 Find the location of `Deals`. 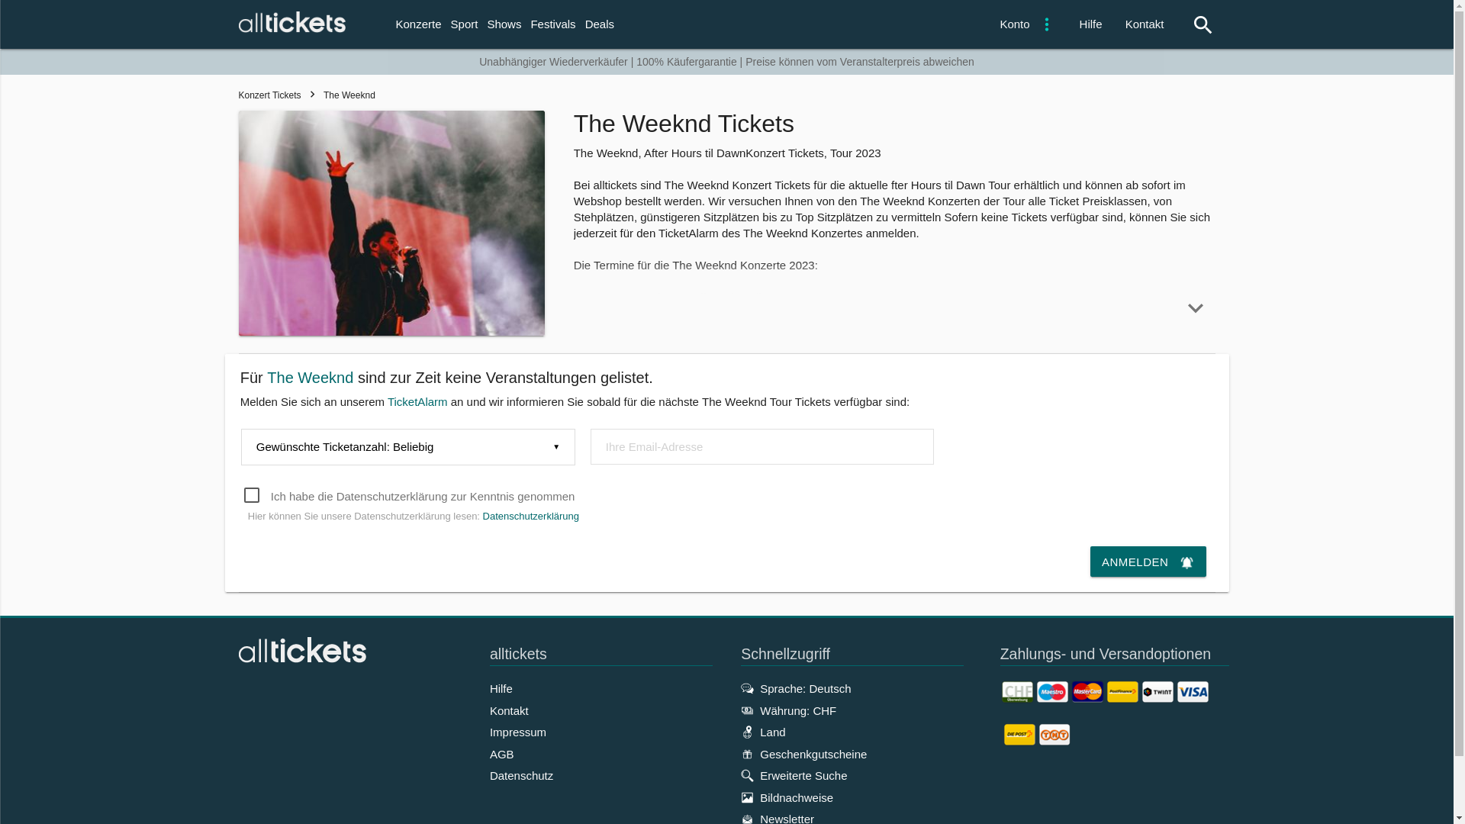

Deals is located at coordinates (600, 24).